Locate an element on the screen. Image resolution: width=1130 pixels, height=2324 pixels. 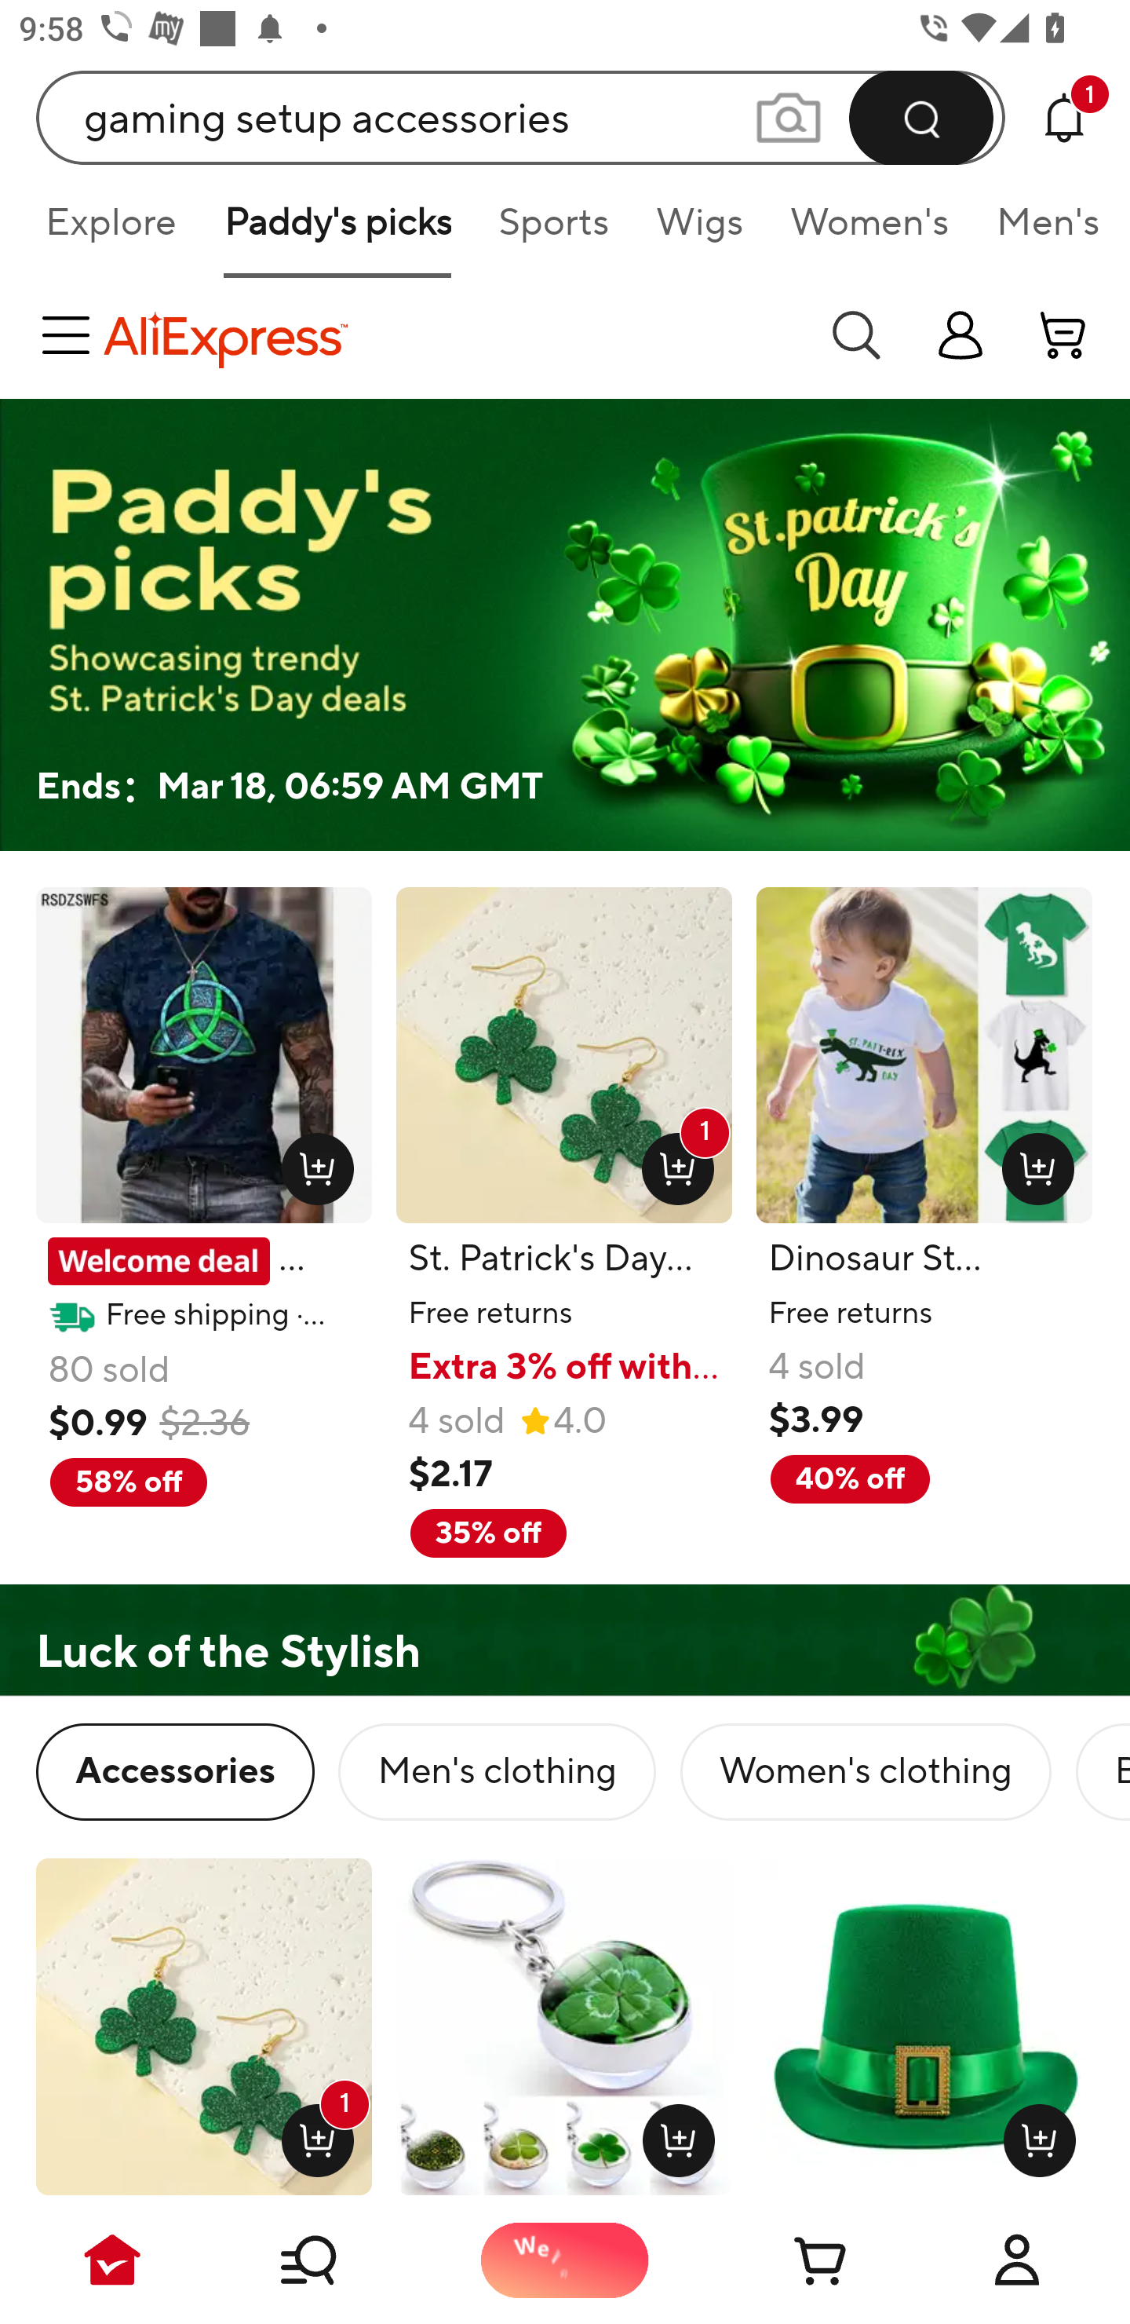
shop is located at coordinates (960, 334).